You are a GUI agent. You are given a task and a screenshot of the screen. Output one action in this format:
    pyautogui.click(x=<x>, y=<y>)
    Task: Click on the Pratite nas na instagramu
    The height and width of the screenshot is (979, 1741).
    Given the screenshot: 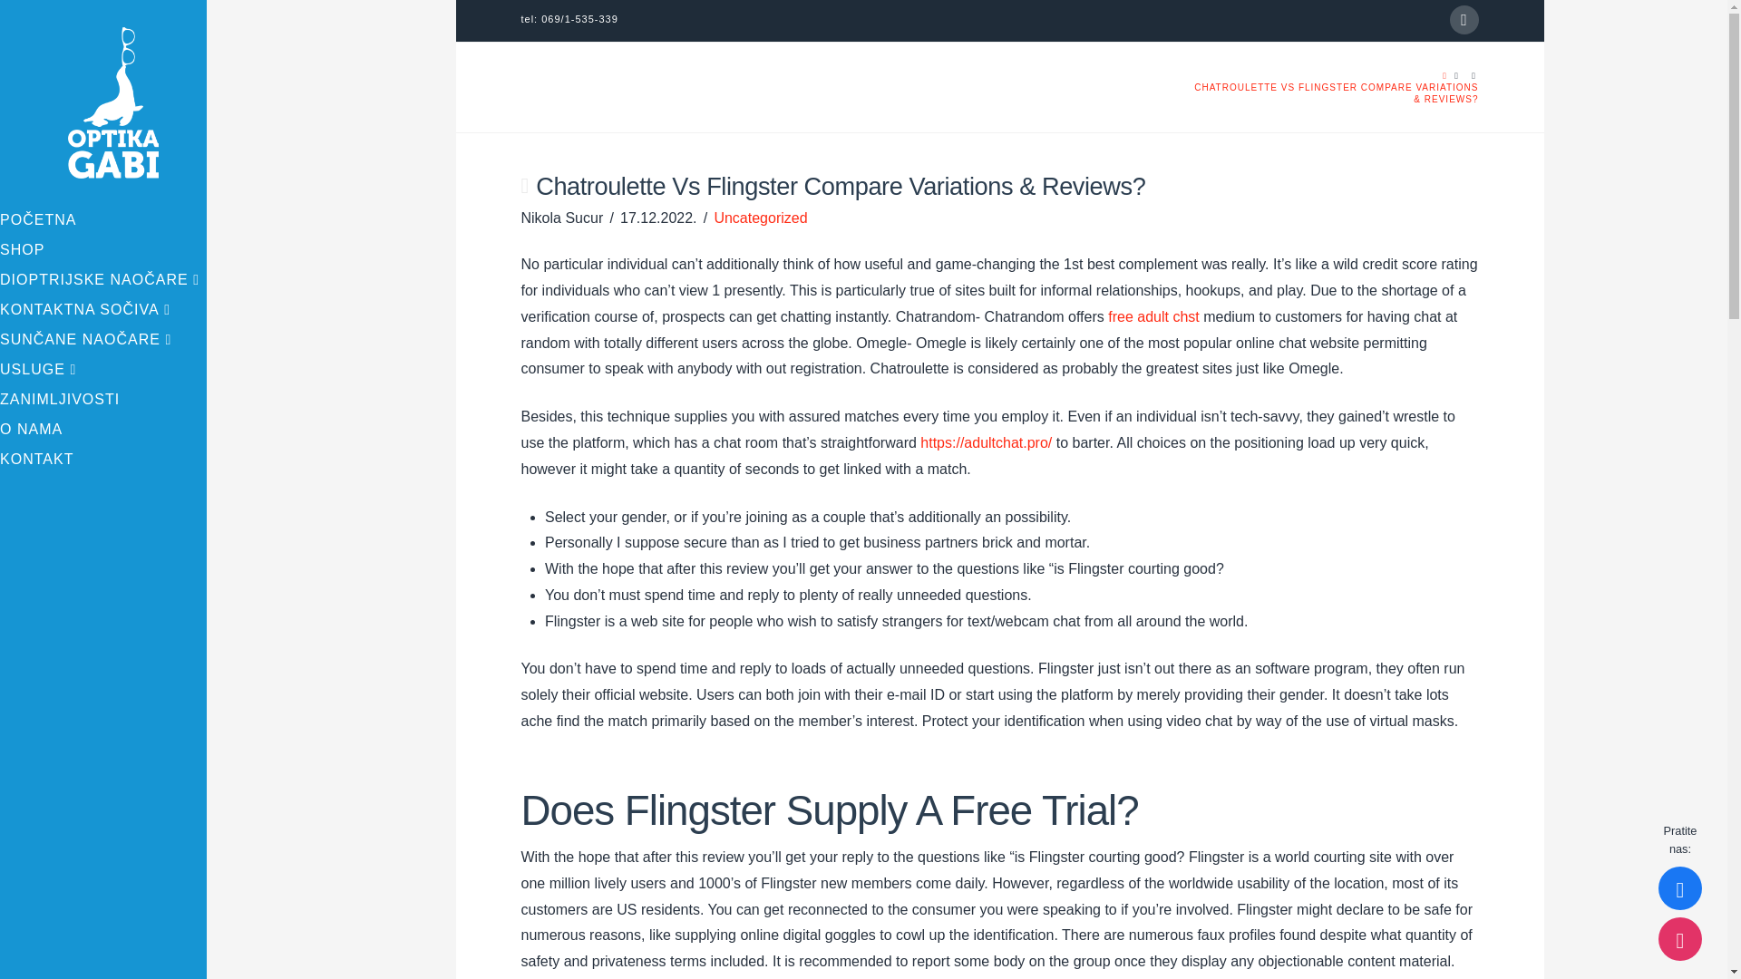 What is the action you would take?
    pyautogui.click(x=1680, y=938)
    